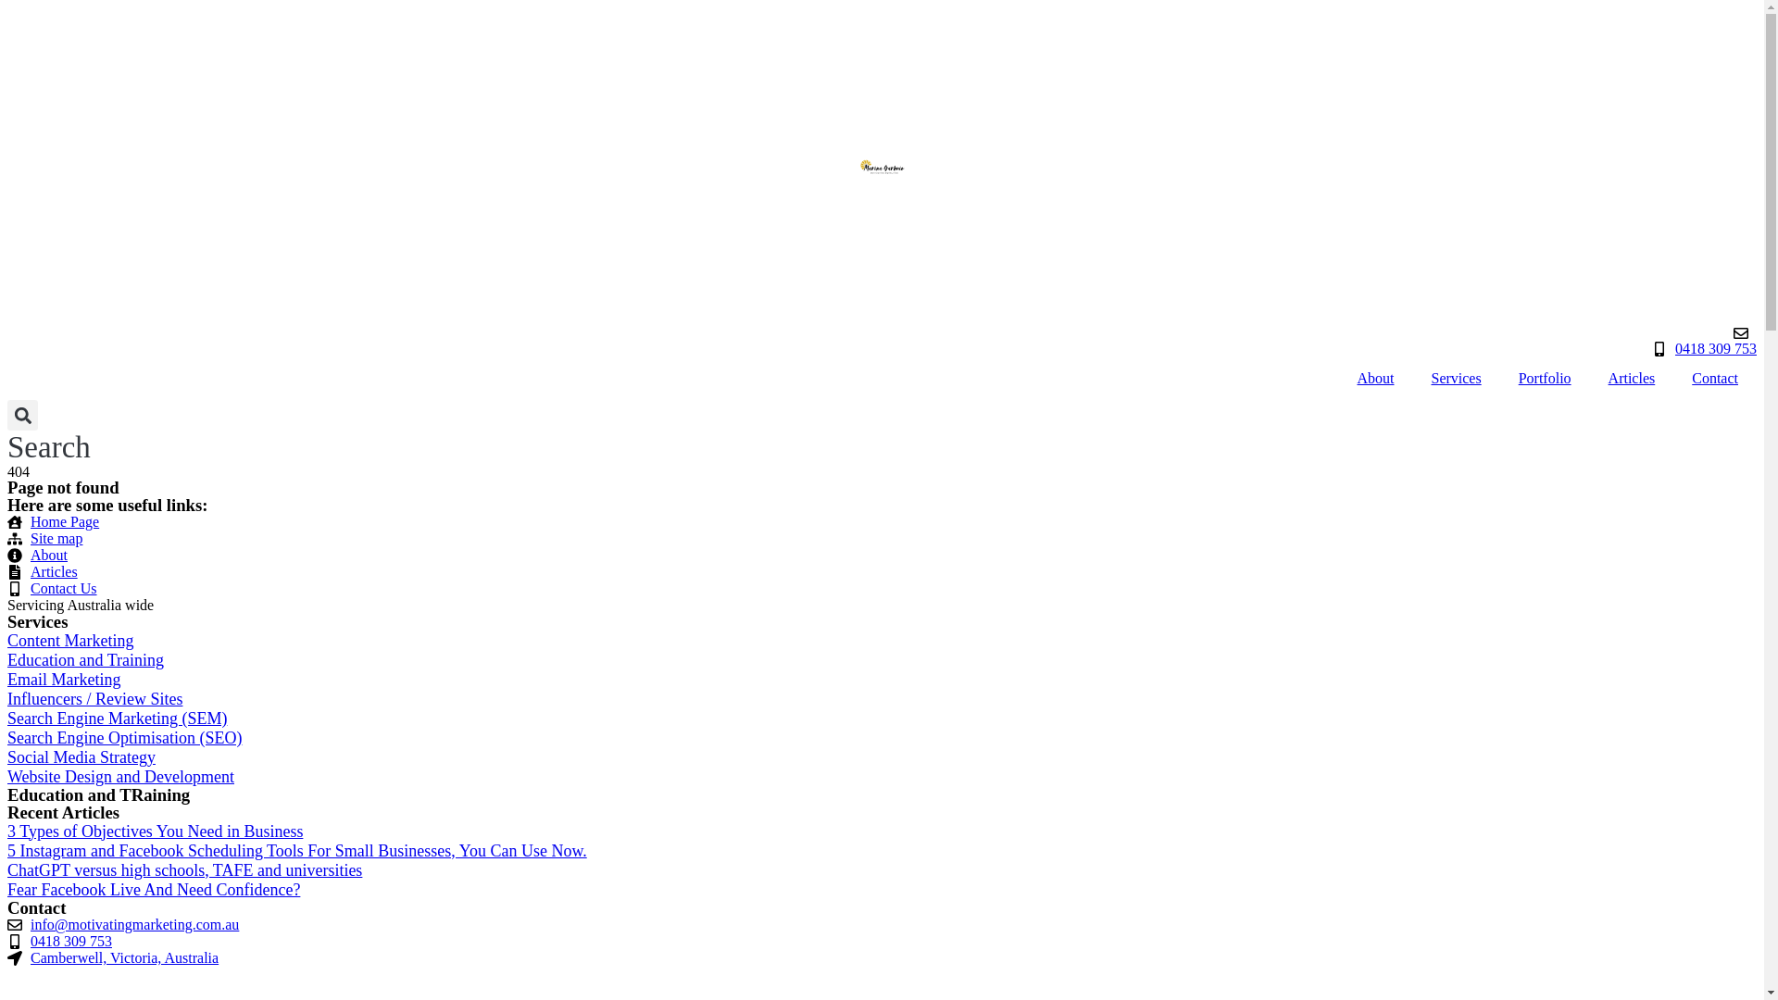 The width and height of the screenshot is (1778, 1000). I want to click on Articles, so click(1632, 379).